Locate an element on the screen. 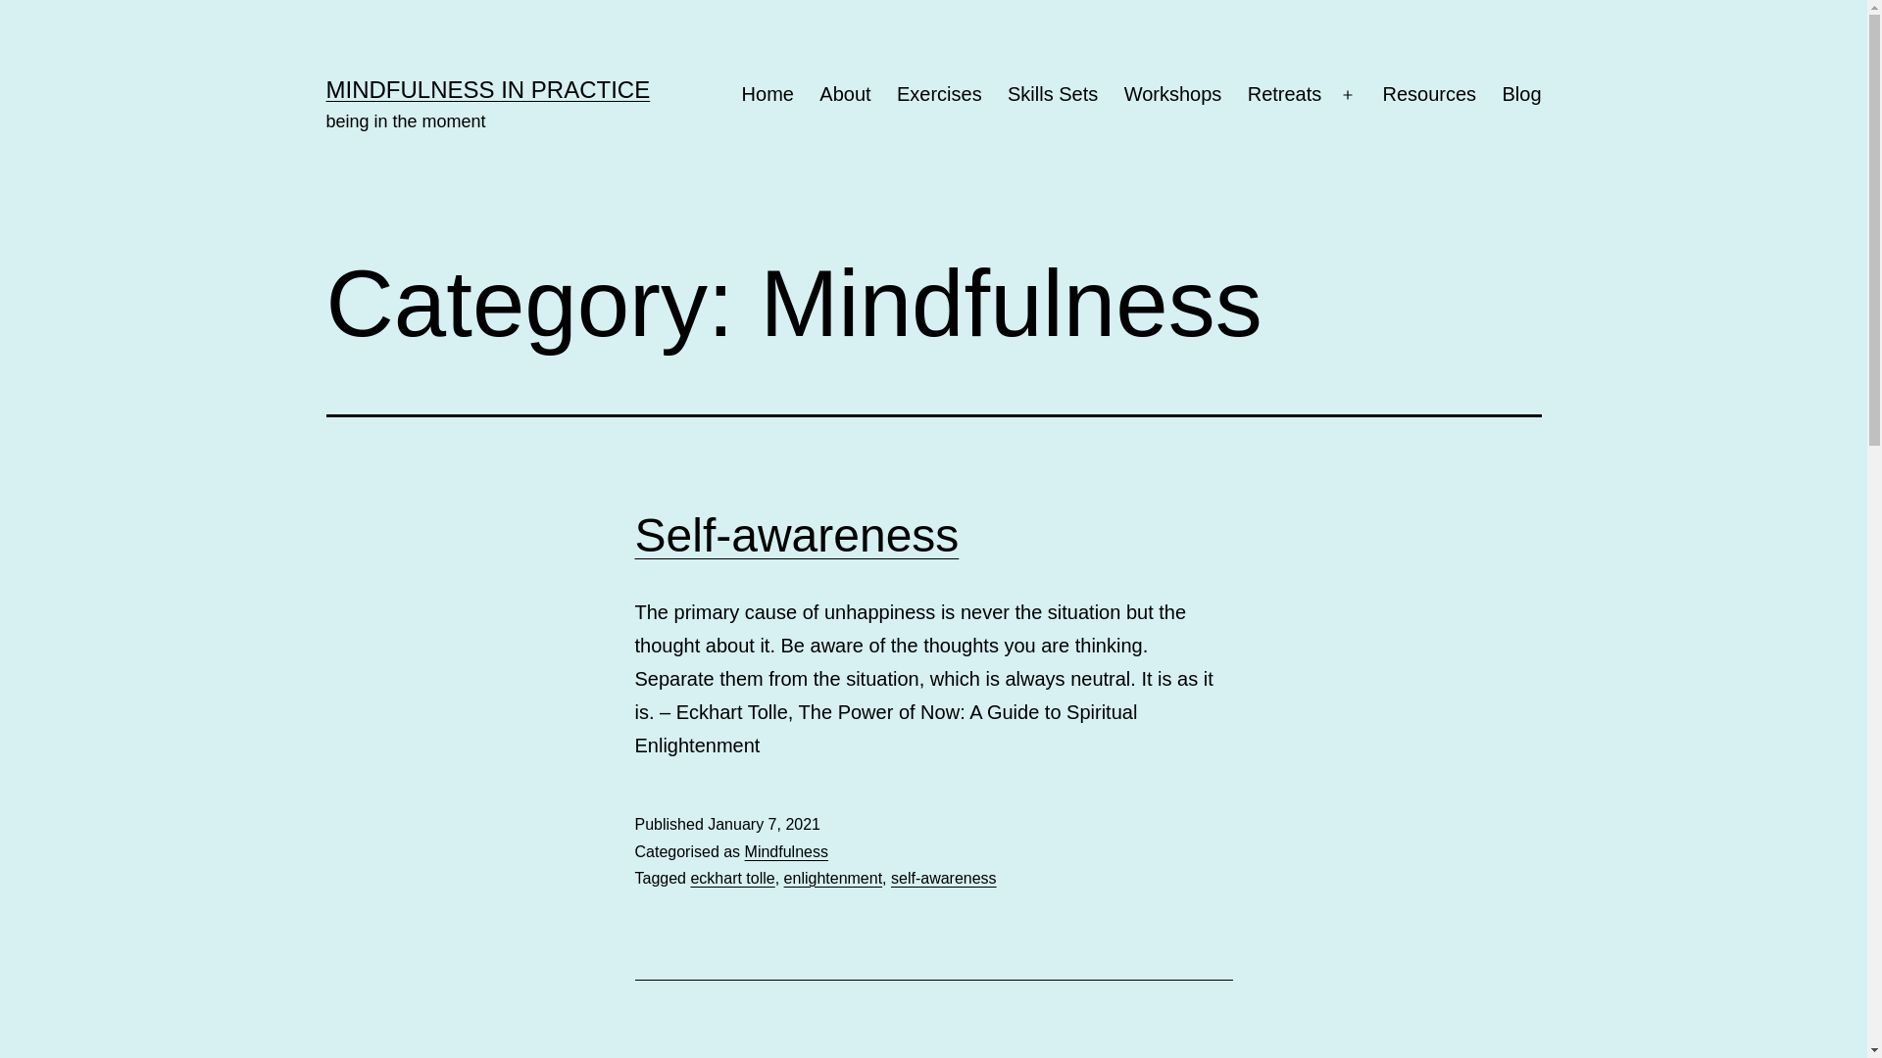  Skills Sets is located at coordinates (1053, 95).